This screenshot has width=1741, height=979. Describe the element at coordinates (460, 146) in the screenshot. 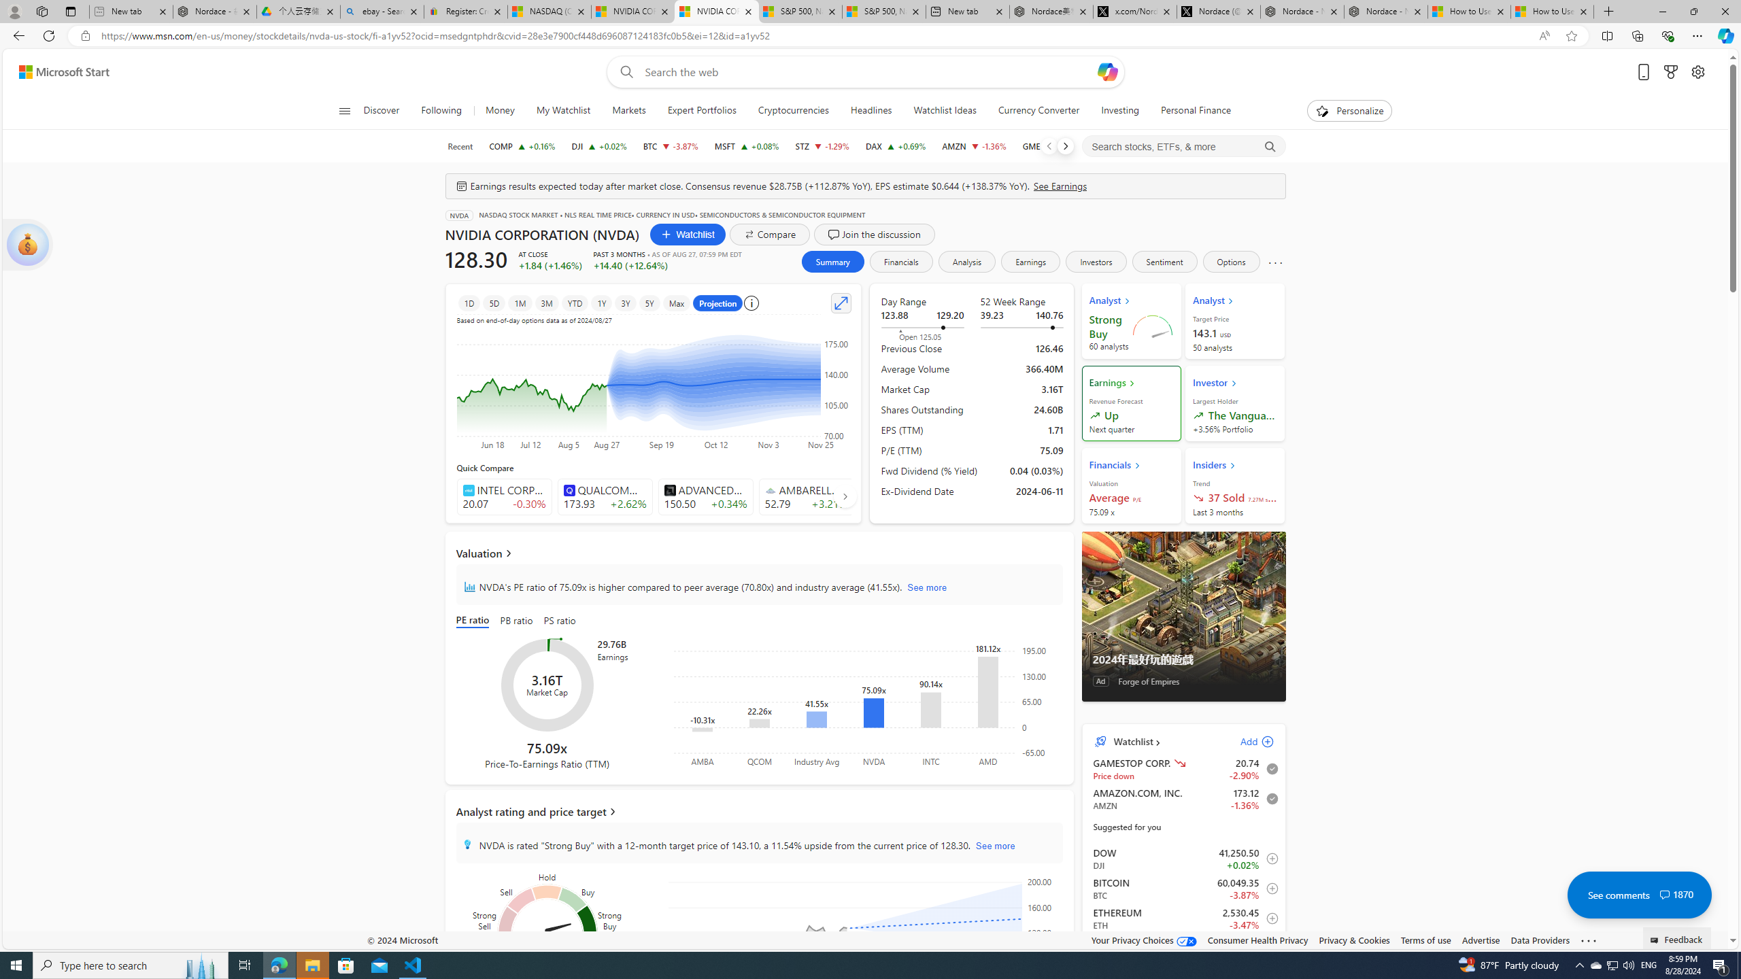

I see `Recent` at that location.